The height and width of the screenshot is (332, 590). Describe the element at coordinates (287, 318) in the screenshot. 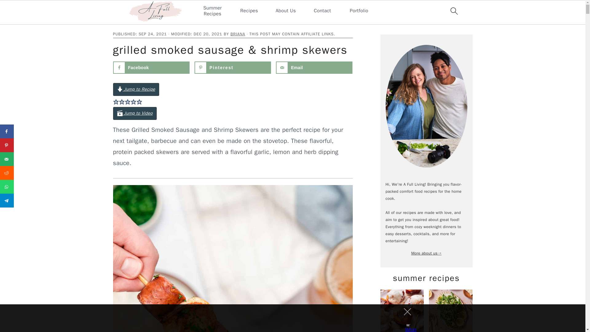

I see `3rd party ad content` at that location.